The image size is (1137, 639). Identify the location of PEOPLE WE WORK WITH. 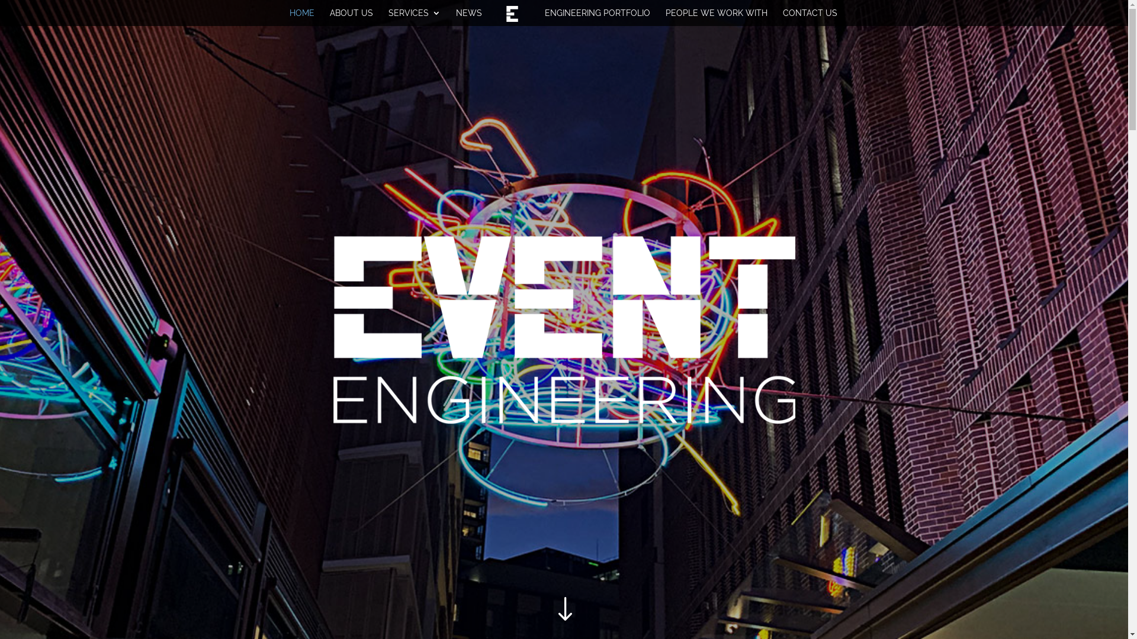
(717, 18).